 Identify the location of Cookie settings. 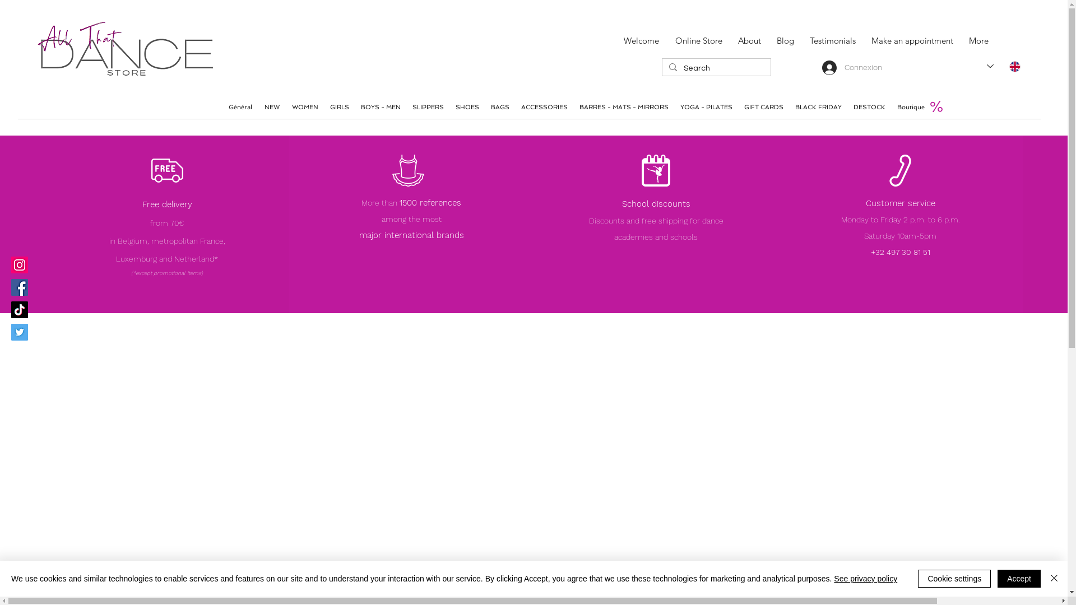
(954, 579).